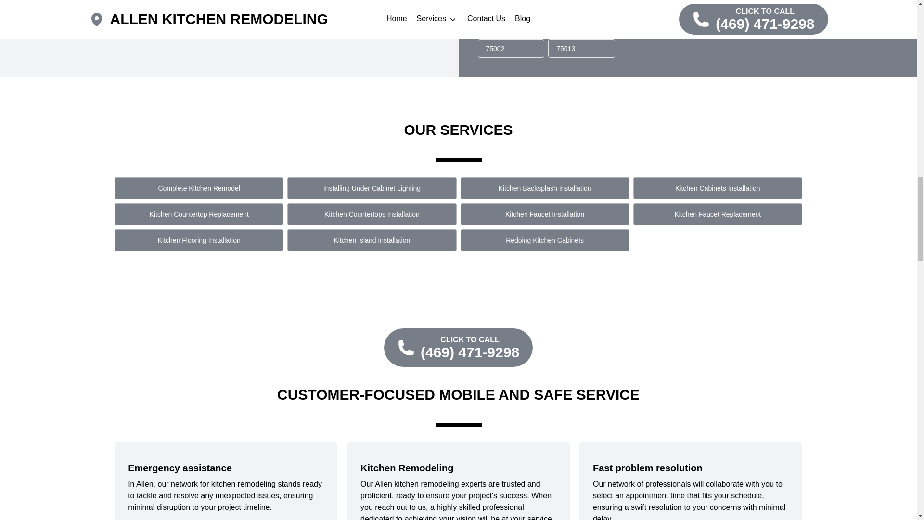 The image size is (924, 520). Describe the element at coordinates (545, 240) in the screenshot. I see `Redoing Kitchen Cabinets` at that location.